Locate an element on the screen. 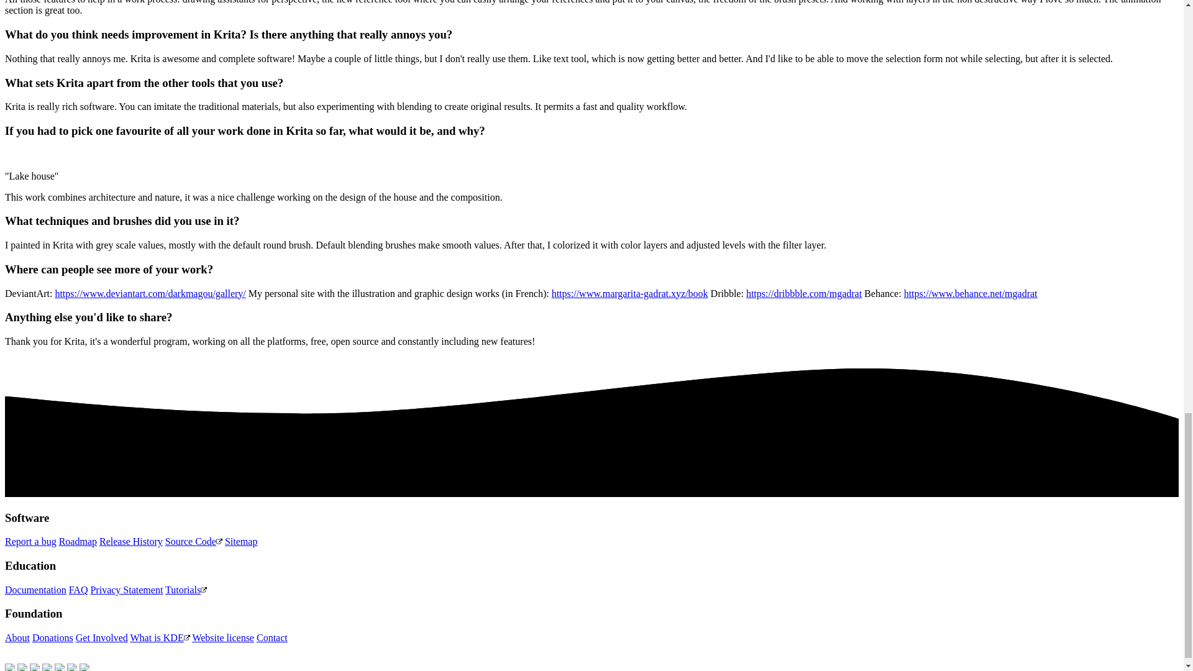 This screenshot has width=1193, height=671. Privacy Statement is located at coordinates (126, 589).